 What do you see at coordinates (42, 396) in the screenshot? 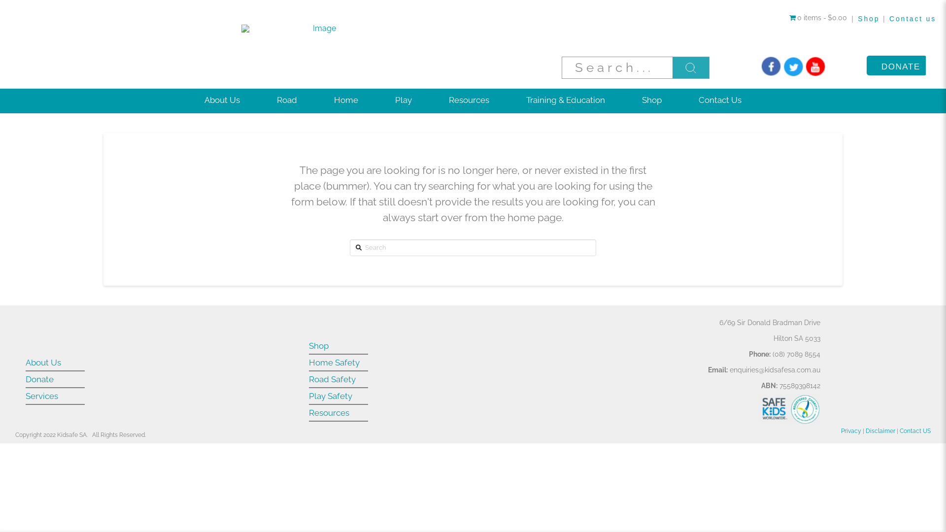
I see `Services` at bounding box center [42, 396].